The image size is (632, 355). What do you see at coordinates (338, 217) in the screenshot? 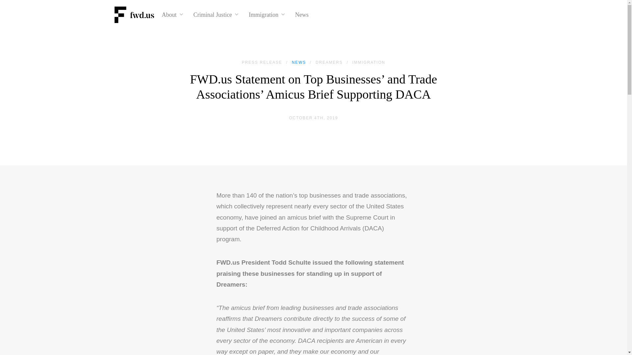
I see `amicus brief with the Supreme Court` at bounding box center [338, 217].